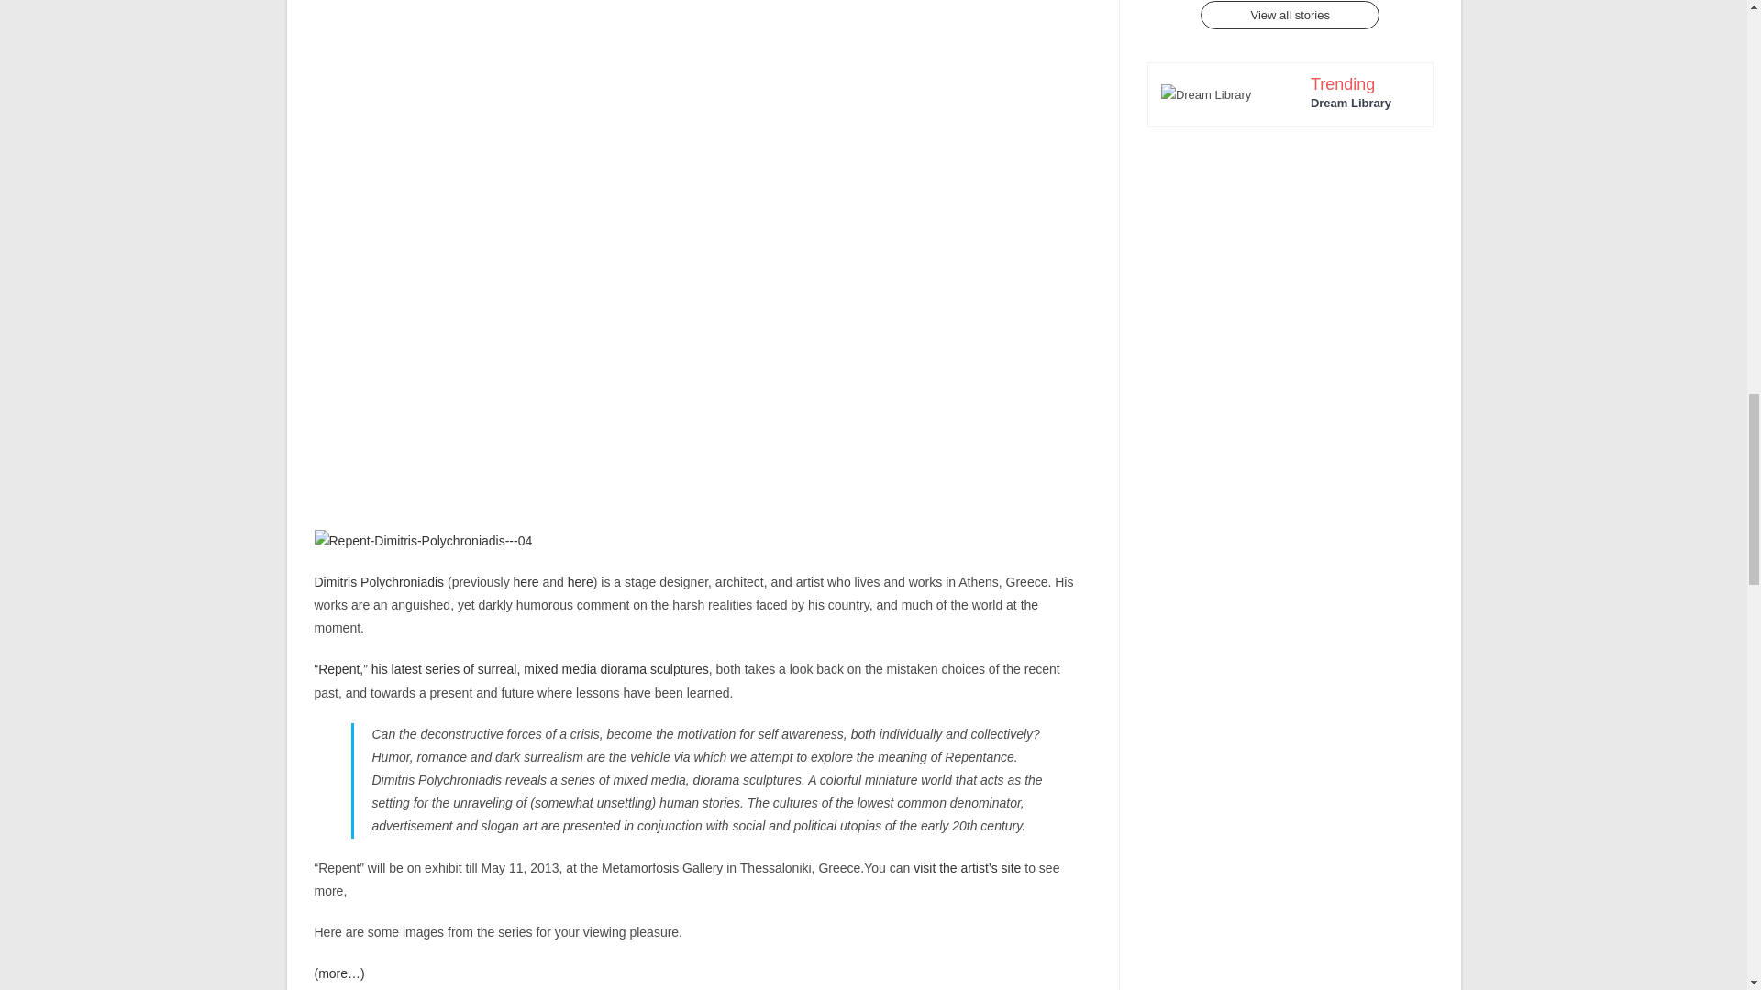 Image resolution: width=1761 pixels, height=990 pixels. Describe the element at coordinates (378, 581) in the screenshot. I see `Dimitris Polychroniadis` at that location.